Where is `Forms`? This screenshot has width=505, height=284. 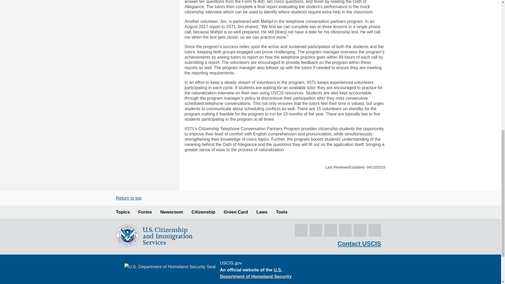 Forms is located at coordinates (145, 212).